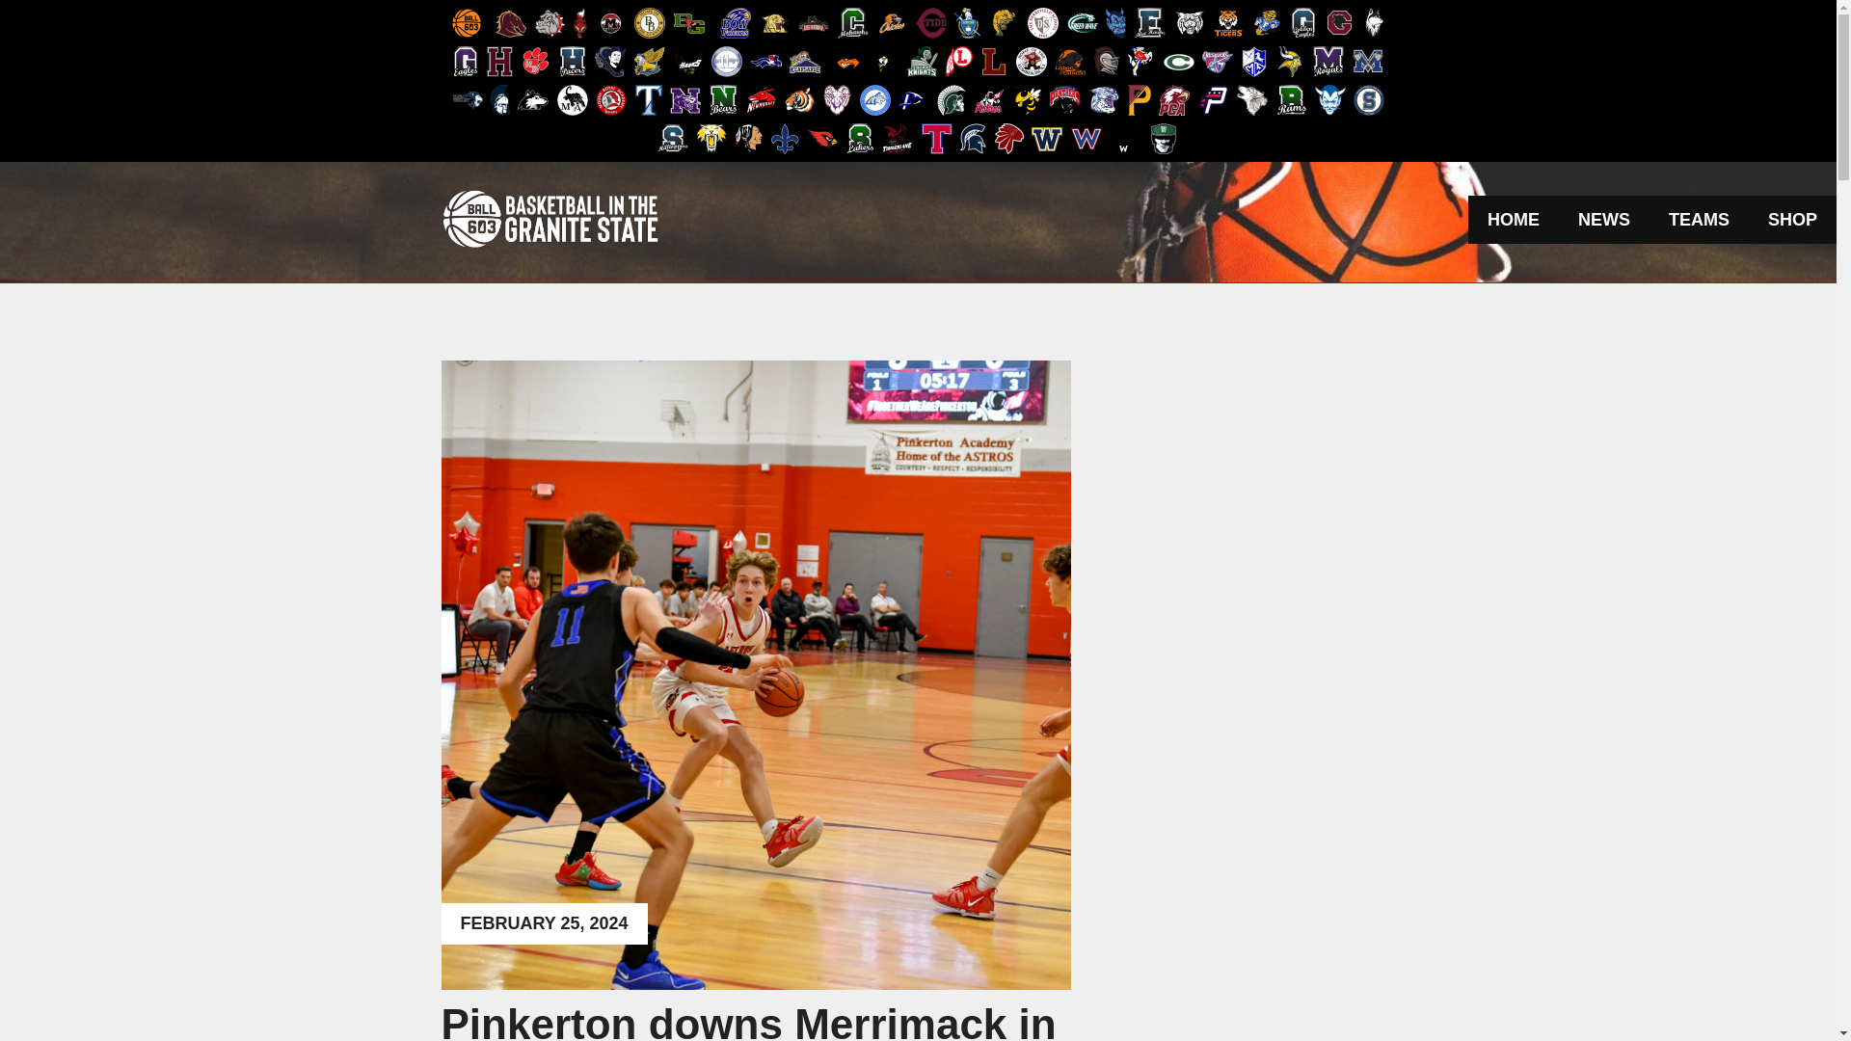 The width and height of the screenshot is (1851, 1041). I want to click on Conant, so click(891, 22).